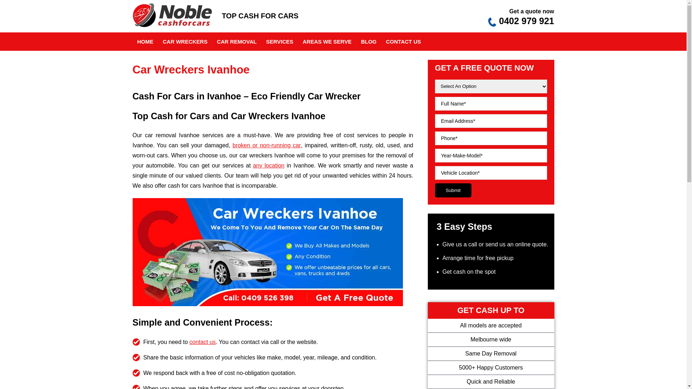 The image size is (692, 389). Describe the element at coordinates (327, 42) in the screenshot. I see `AREAS WE SERVE` at that location.